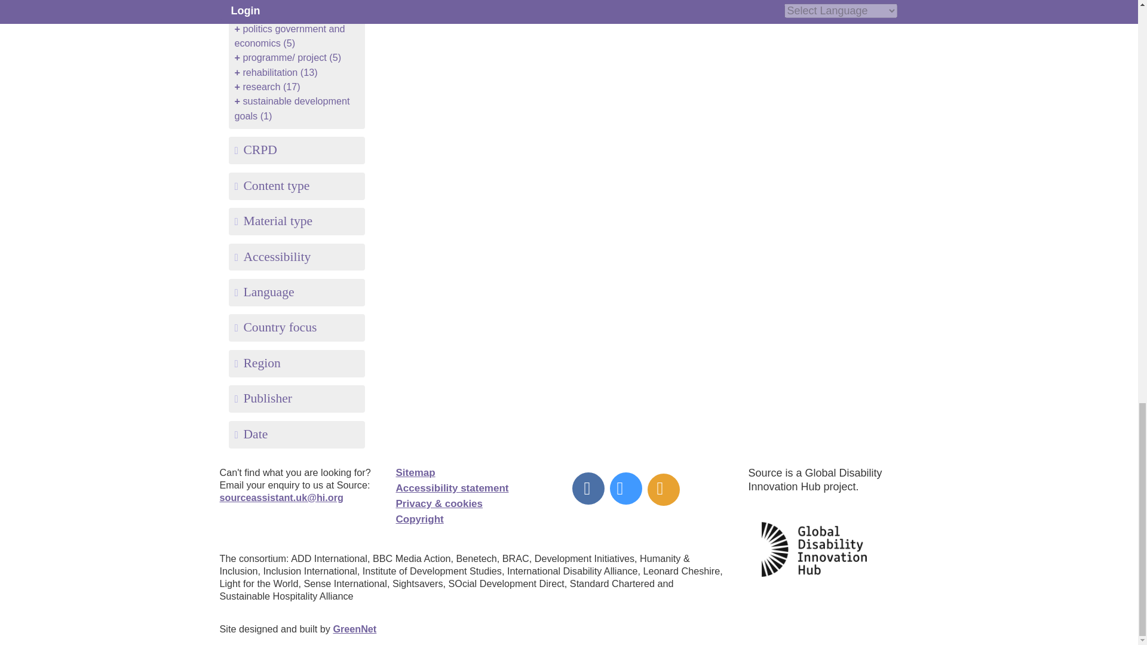  What do you see at coordinates (814, 509) in the screenshot?
I see `Global Disability Innovation Hub` at bounding box center [814, 509].